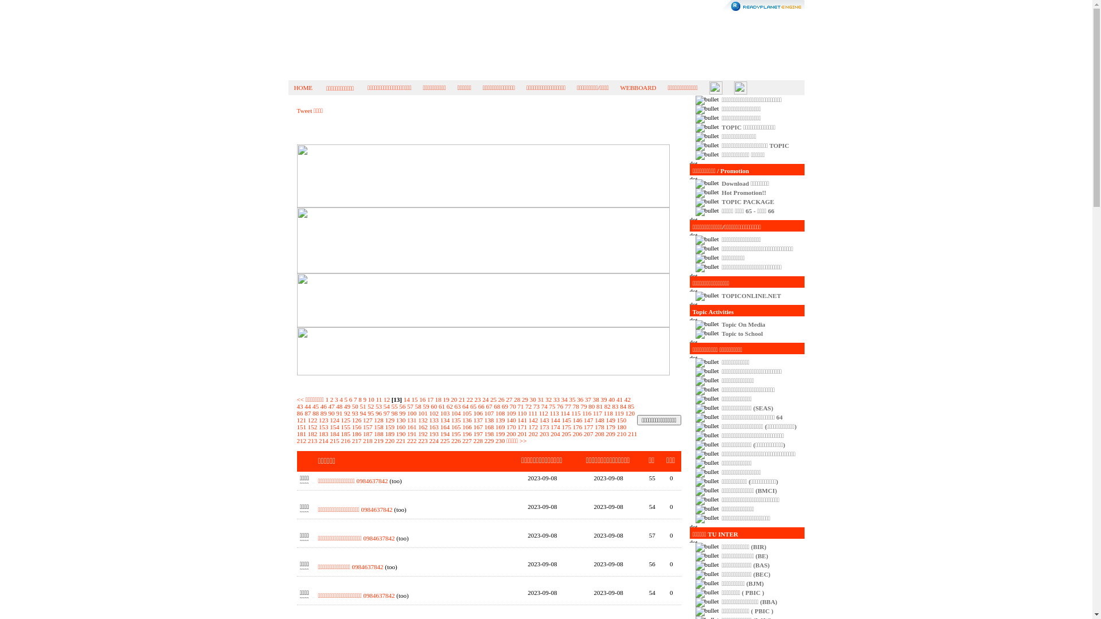 The image size is (1101, 619). I want to click on 12, so click(386, 399).